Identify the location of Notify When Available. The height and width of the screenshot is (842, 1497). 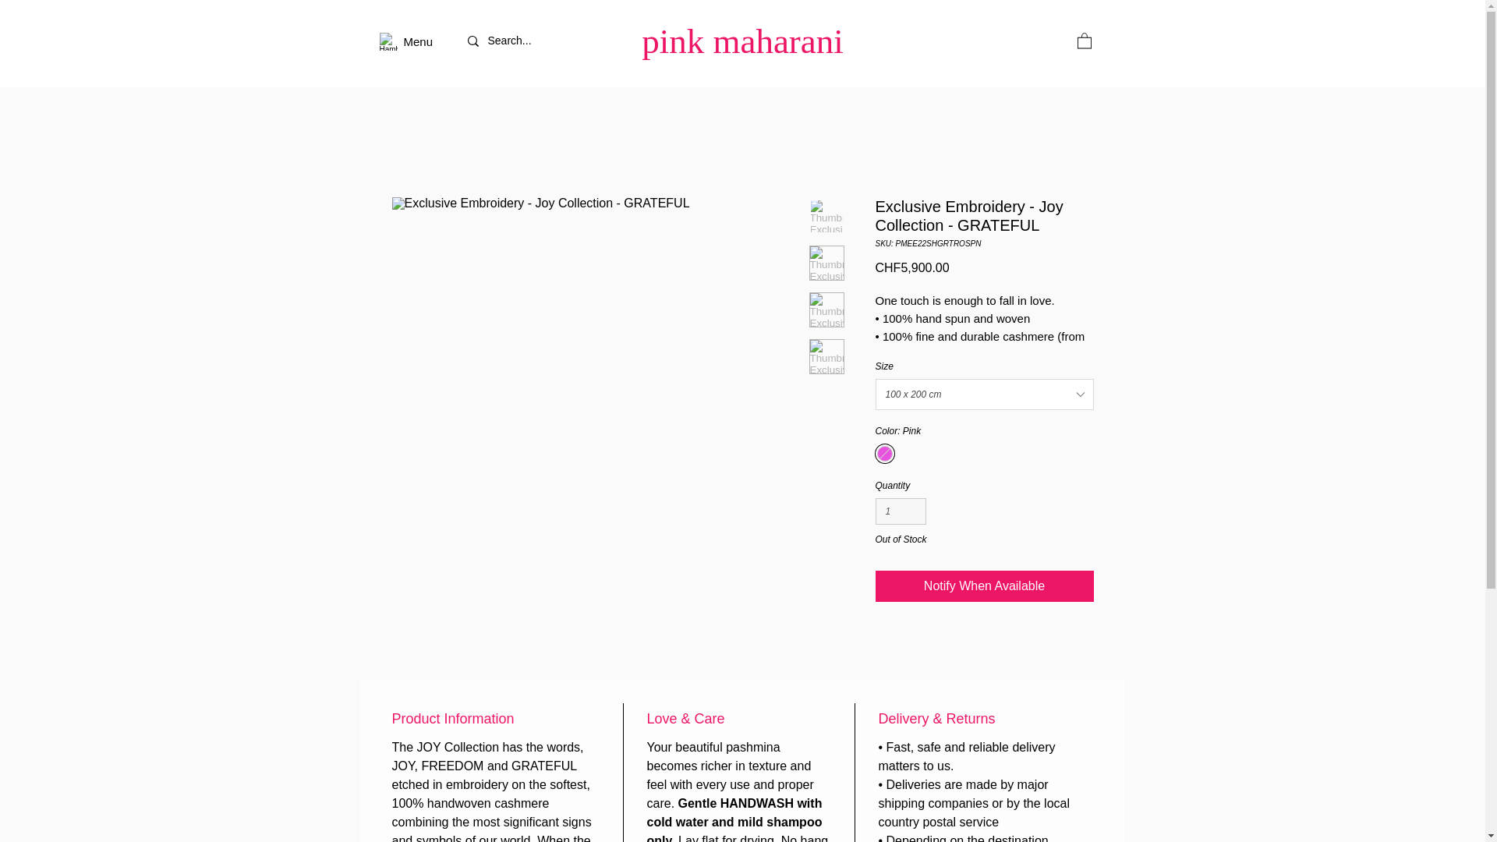
(983, 586).